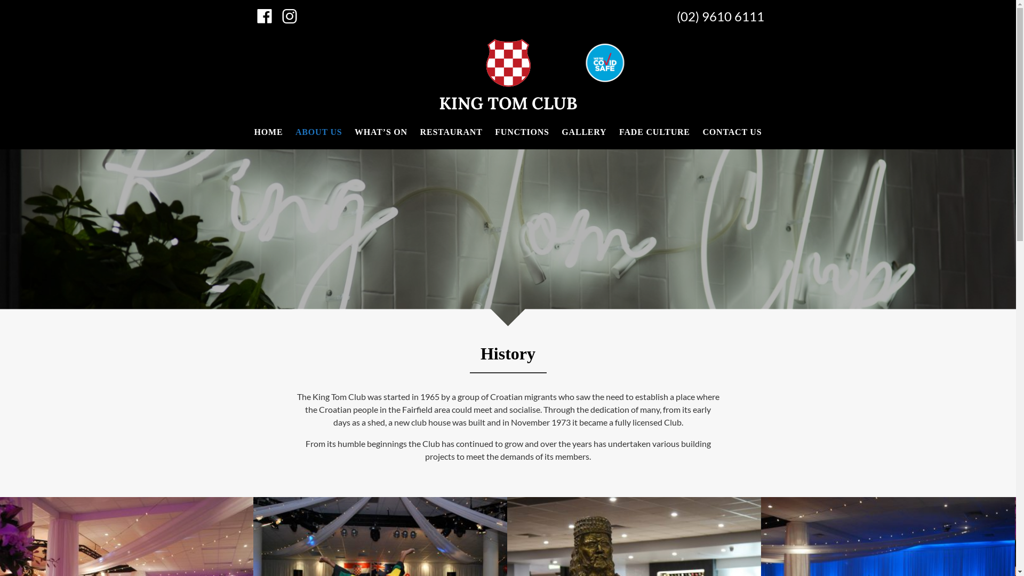  What do you see at coordinates (268, 132) in the screenshot?
I see `HOME` at bounding box center [268, 132].